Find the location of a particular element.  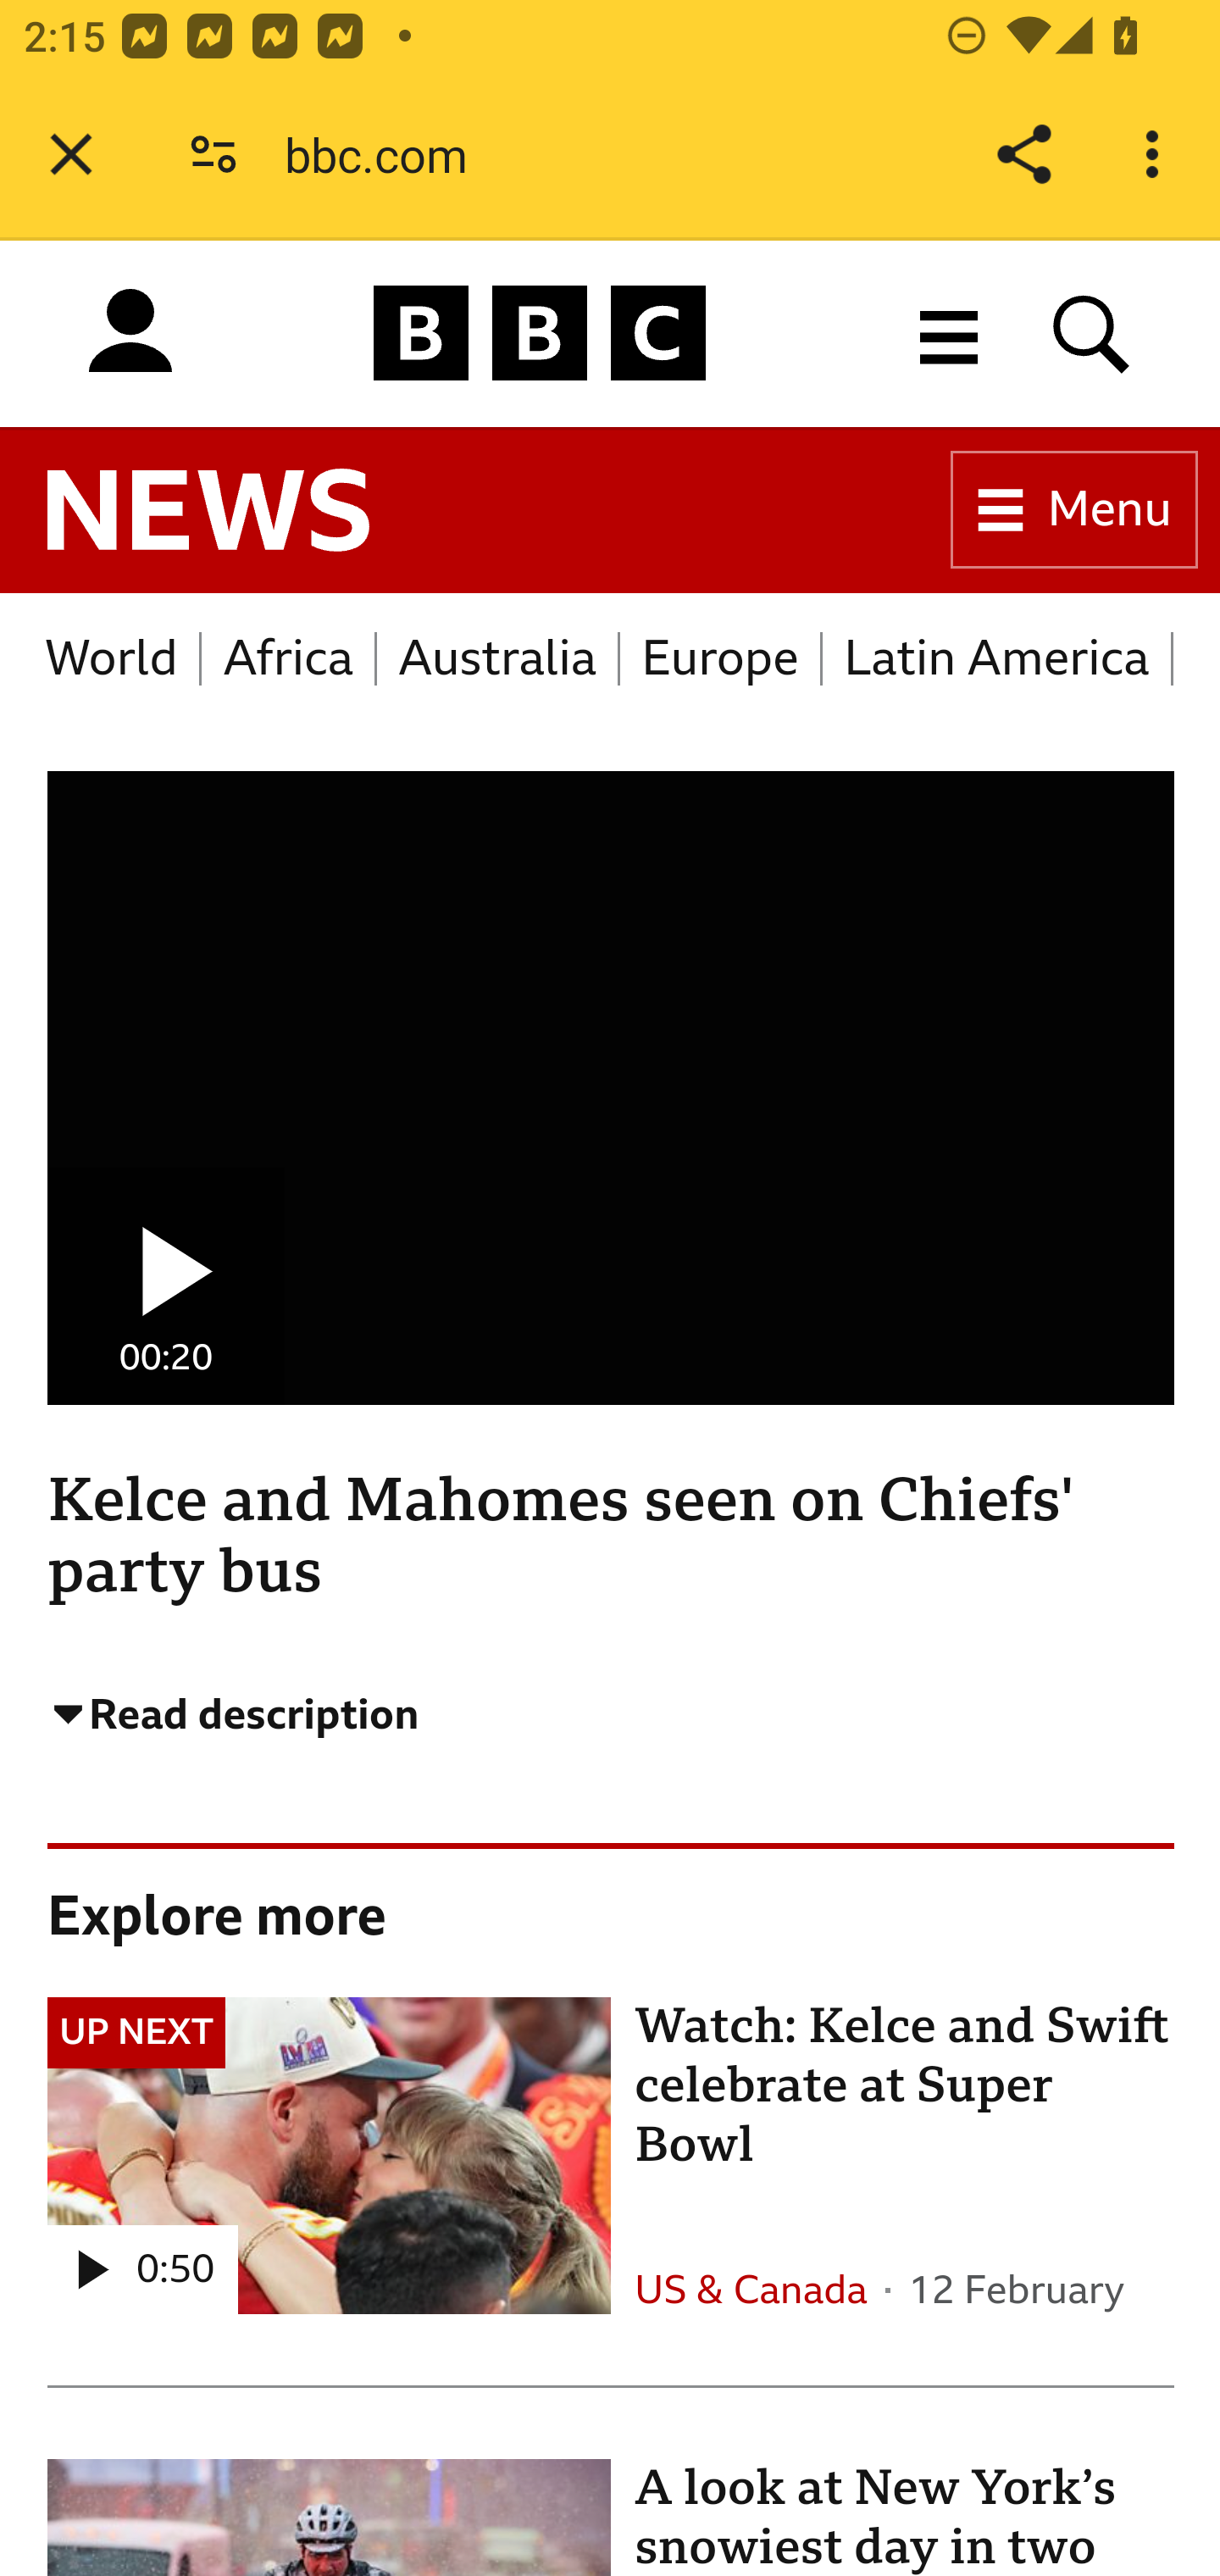

World is located at coordinates (114, 658).